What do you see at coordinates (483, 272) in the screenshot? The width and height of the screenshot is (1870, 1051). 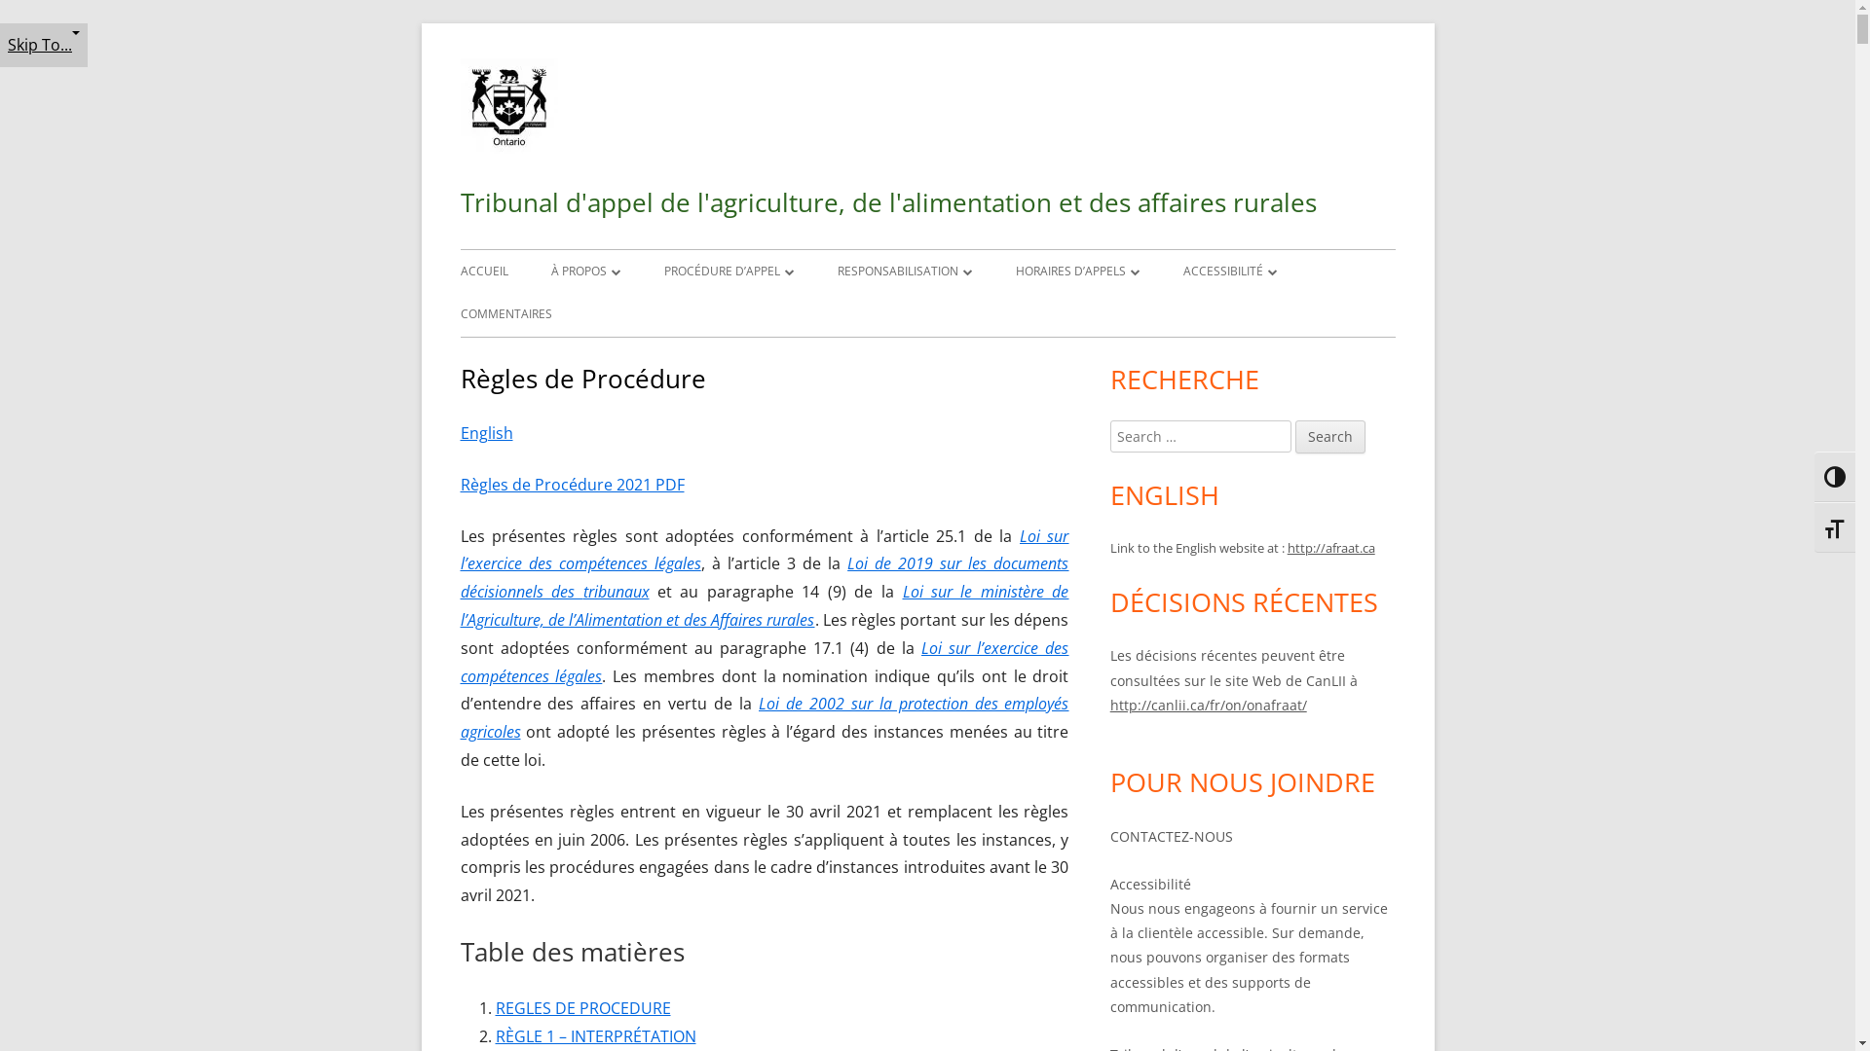 I see `ACCUEIL` at bounding box center [483, 272].